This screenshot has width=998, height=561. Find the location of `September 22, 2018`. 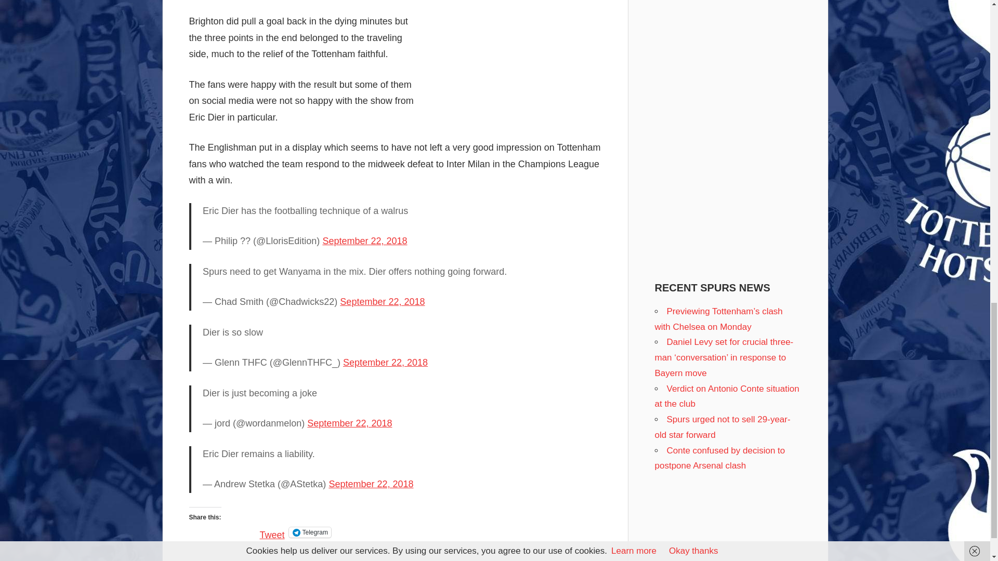

September 22, 2018 is located at coordinates (365, 241).